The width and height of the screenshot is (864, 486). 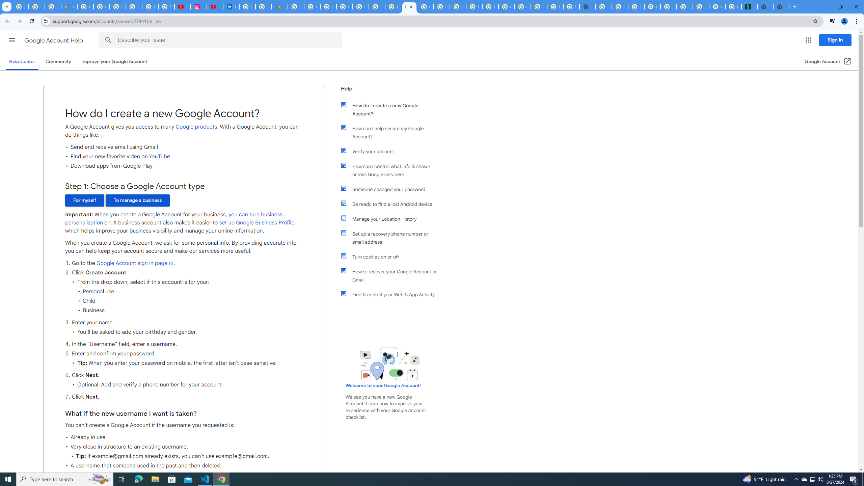 What do you see at coordinates (108, 40) in the screenshot?
I see `Search Help Center` at bounding box center [108, 40].